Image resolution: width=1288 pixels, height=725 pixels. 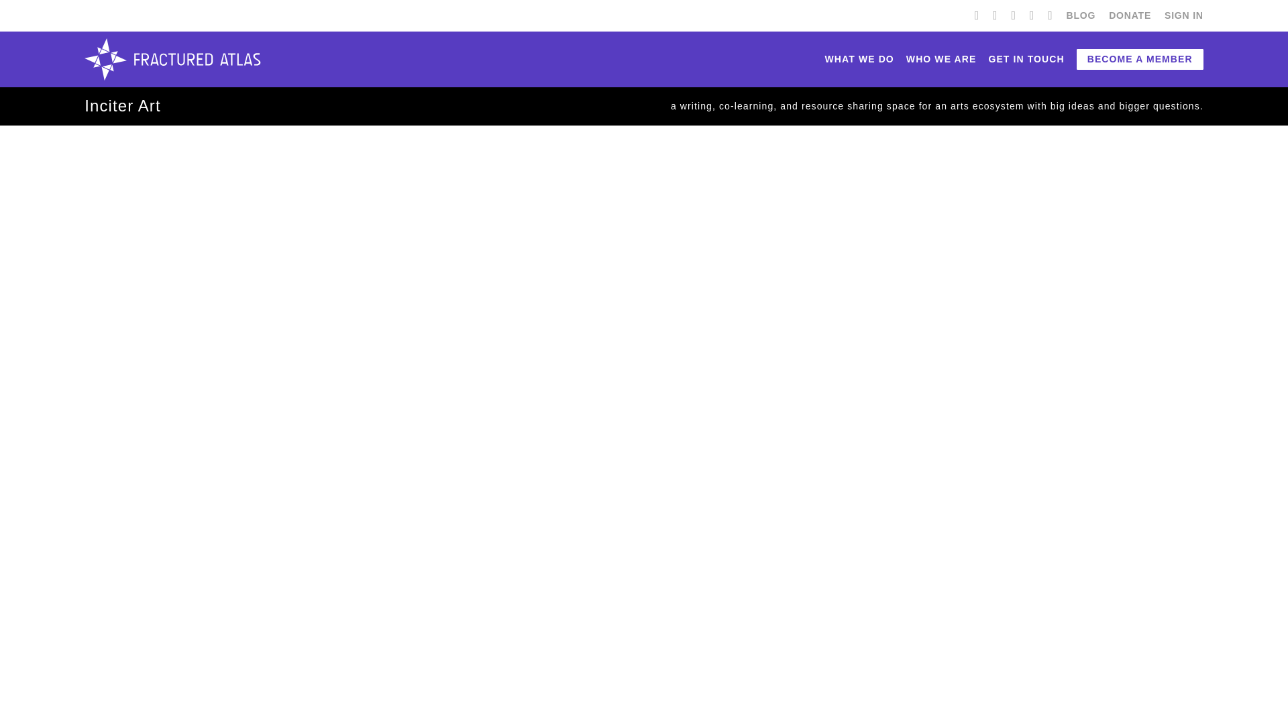 What do you see at coordinates (1183, 16) in the screenshot?
I see `SIGN IN` at bounding box center [1183, 16].